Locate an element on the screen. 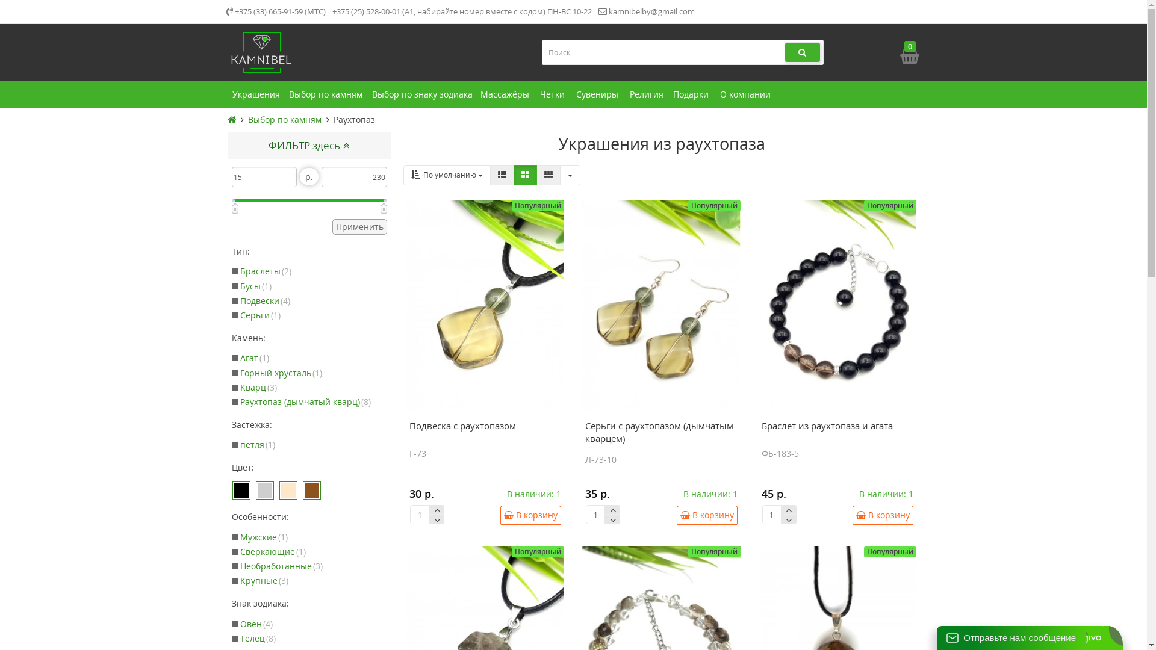 This screenshot has height=650, width=1156. 0 is located at coordinates (908, 55).